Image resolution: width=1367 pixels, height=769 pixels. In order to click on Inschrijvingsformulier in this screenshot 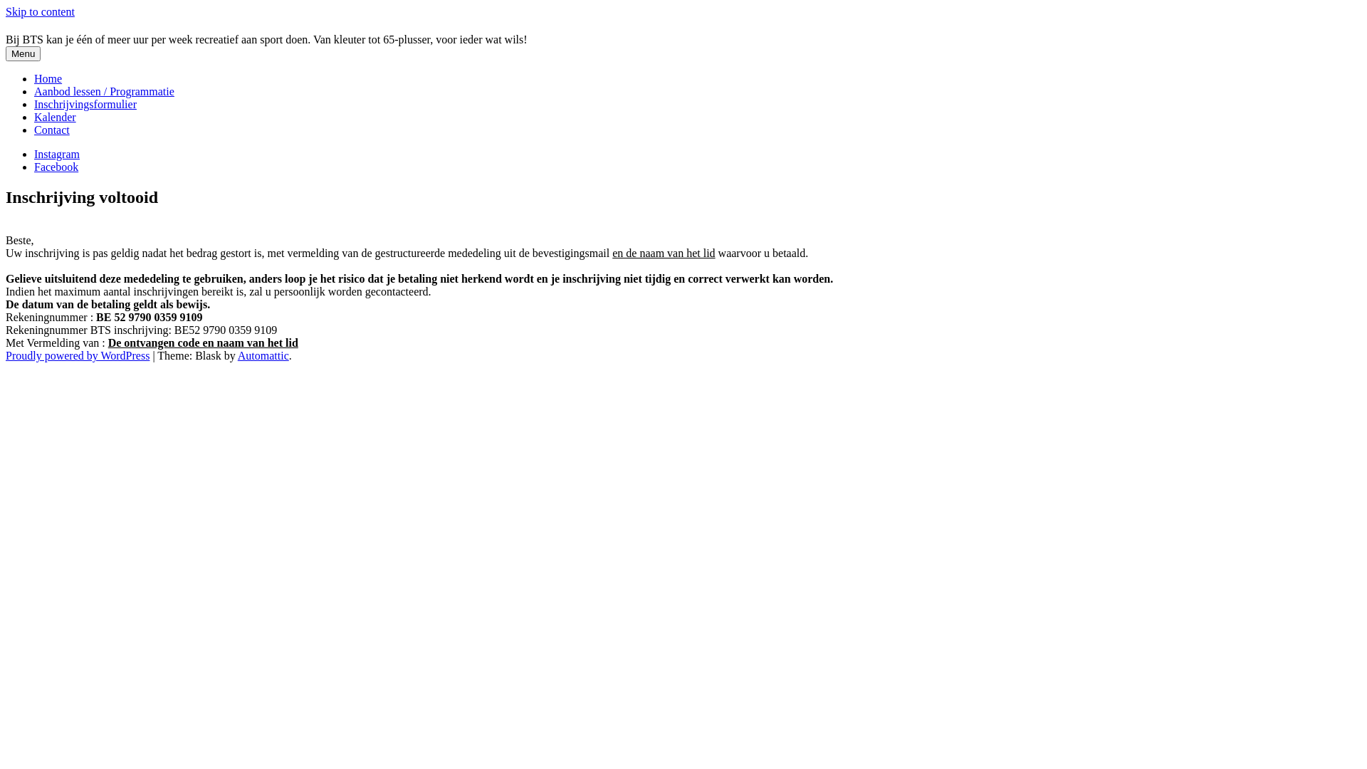, I will do `click(85, 104)`.